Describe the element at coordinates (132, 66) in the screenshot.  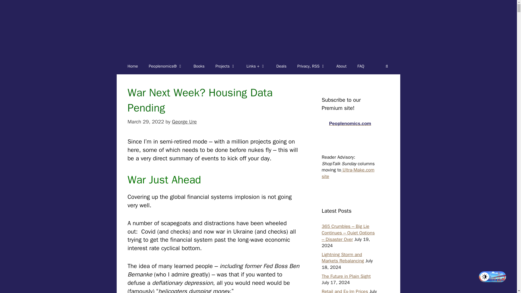
I see `type: generatepress` at that location.